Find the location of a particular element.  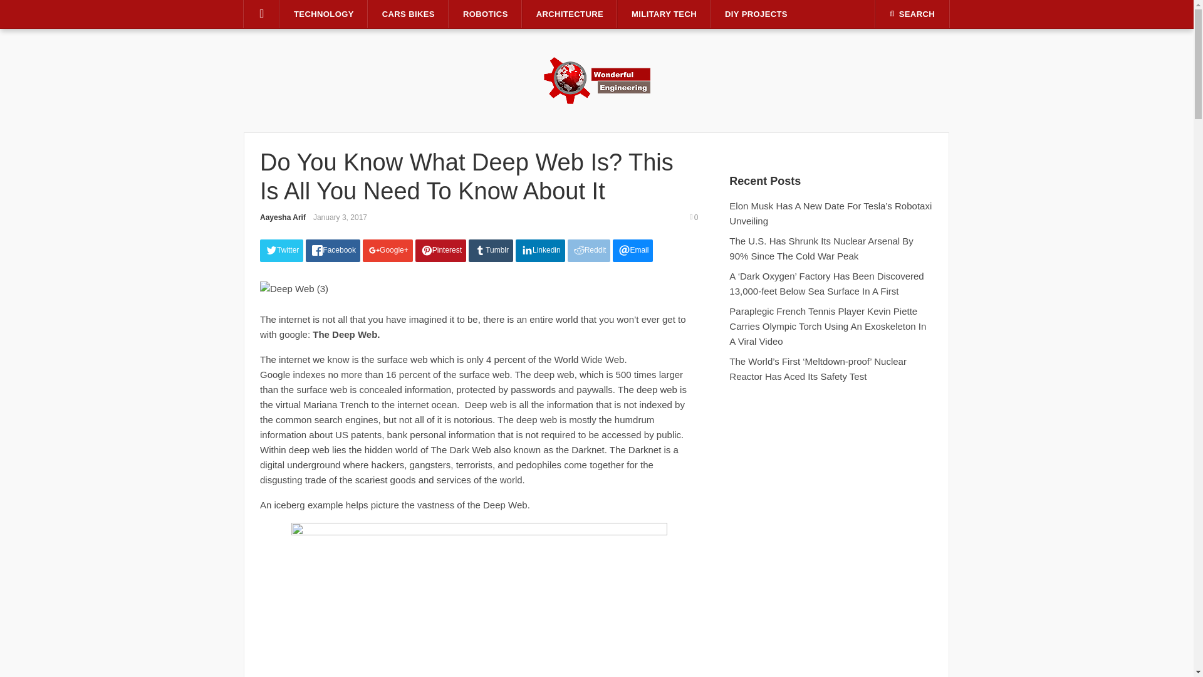

ROBOTICS is located at coordinates (485, 14).